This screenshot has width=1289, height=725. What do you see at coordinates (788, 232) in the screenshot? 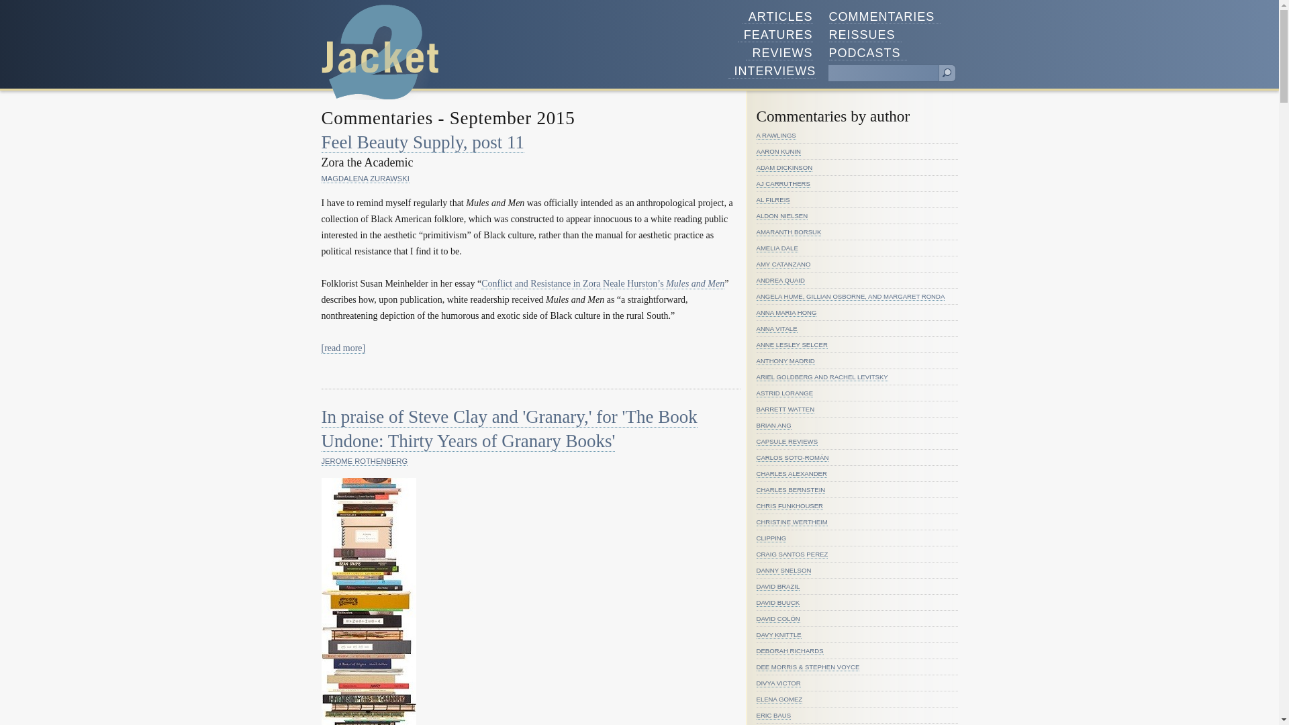
I see `AMARANTH BORSUK` at bounding box center [788, 232].